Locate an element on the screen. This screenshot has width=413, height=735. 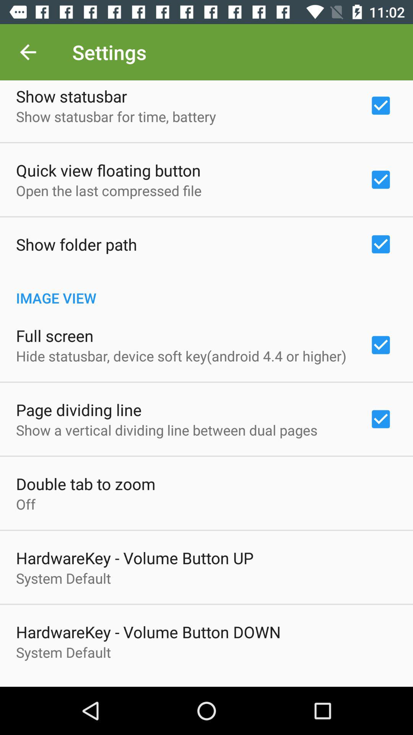
click the icon below quick view floating item is located at coordinates (109, 191).